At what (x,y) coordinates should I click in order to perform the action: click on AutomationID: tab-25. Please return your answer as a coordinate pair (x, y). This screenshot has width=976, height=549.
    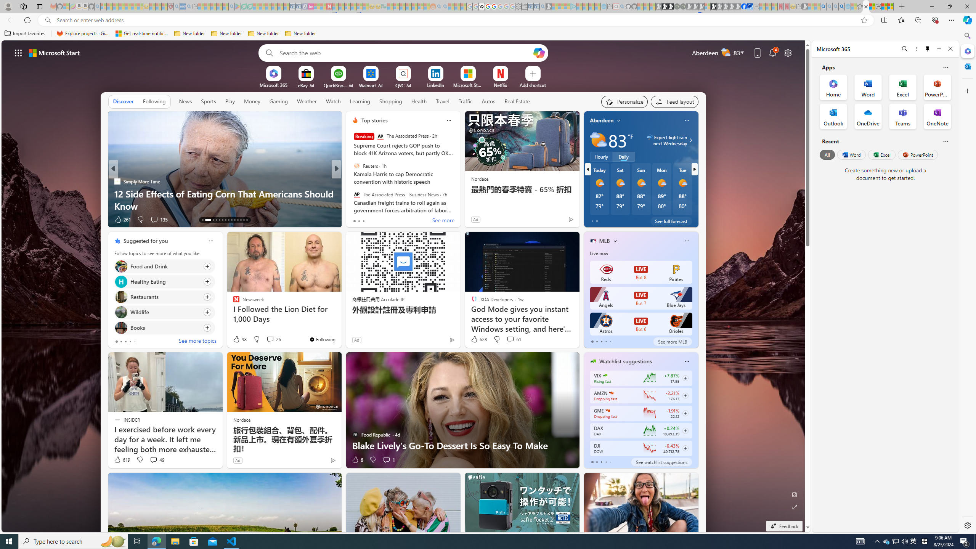
    Looking at the image, I should click on (244, 220).